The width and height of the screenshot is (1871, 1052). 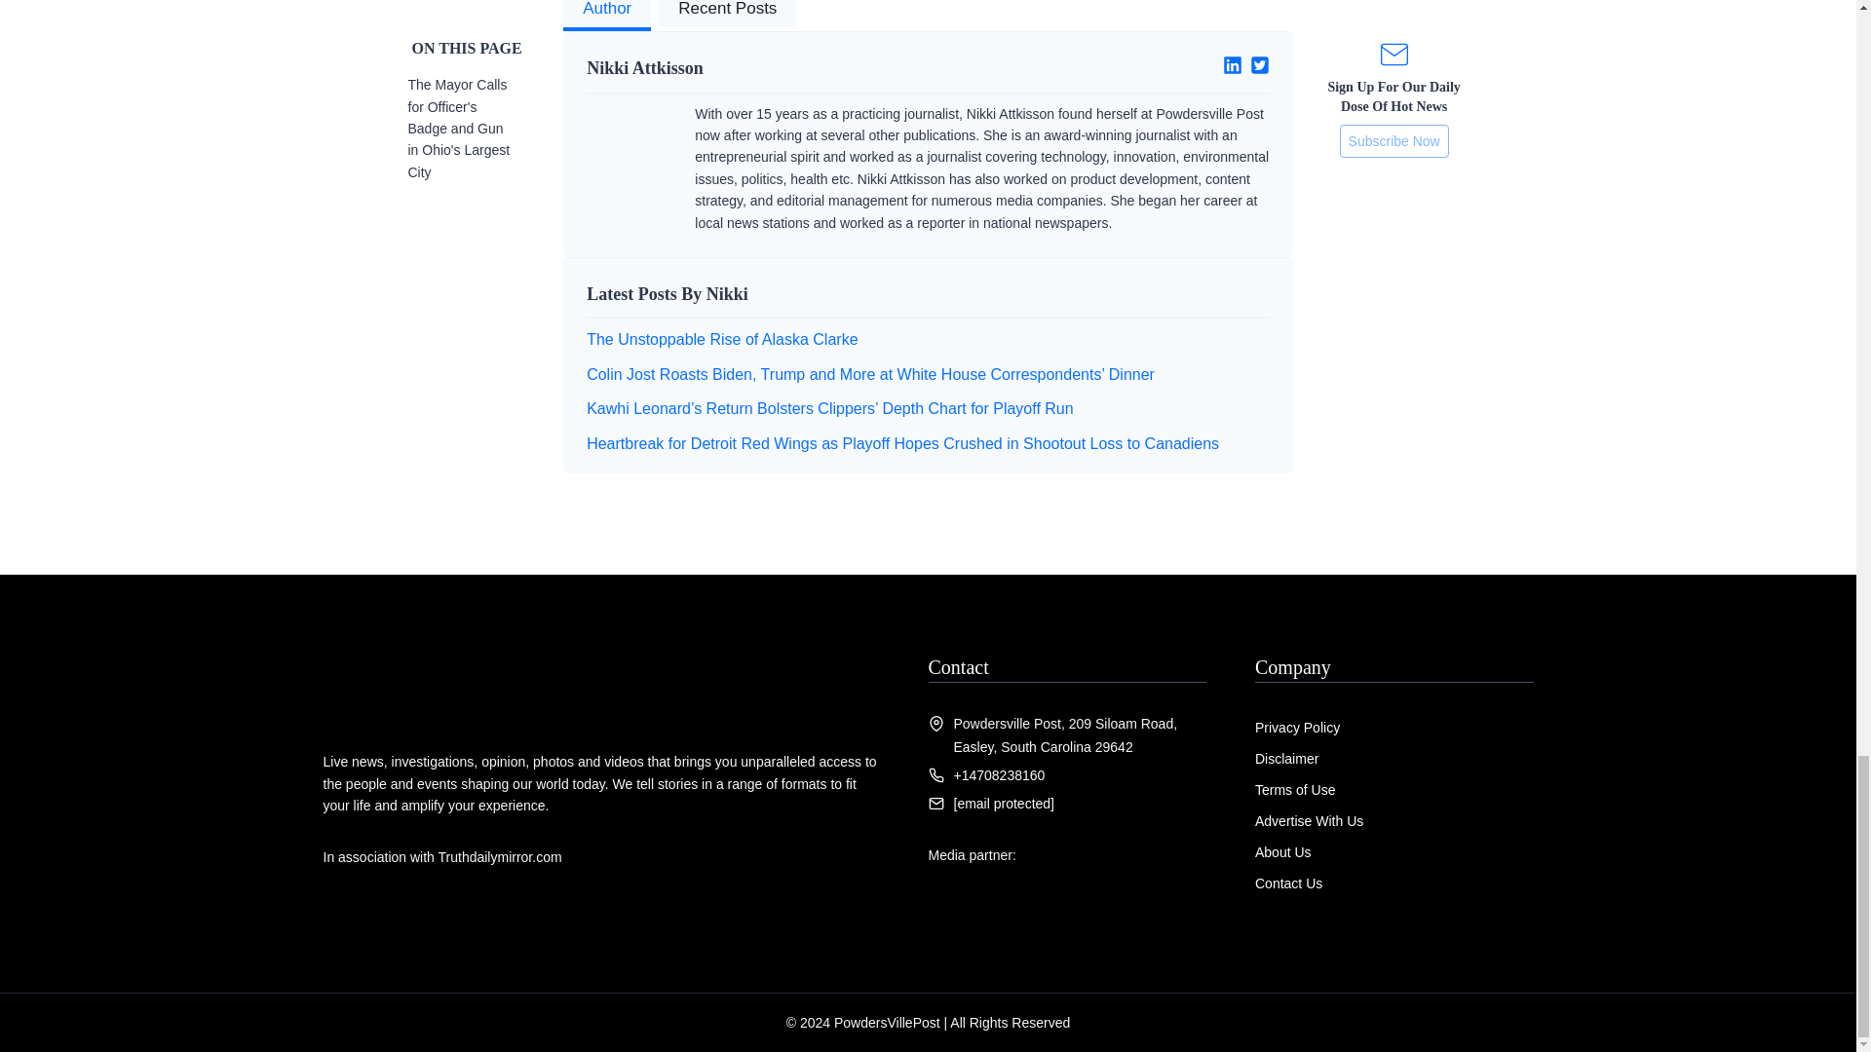 I want to click on About Us, so click(x=1282, y=852).